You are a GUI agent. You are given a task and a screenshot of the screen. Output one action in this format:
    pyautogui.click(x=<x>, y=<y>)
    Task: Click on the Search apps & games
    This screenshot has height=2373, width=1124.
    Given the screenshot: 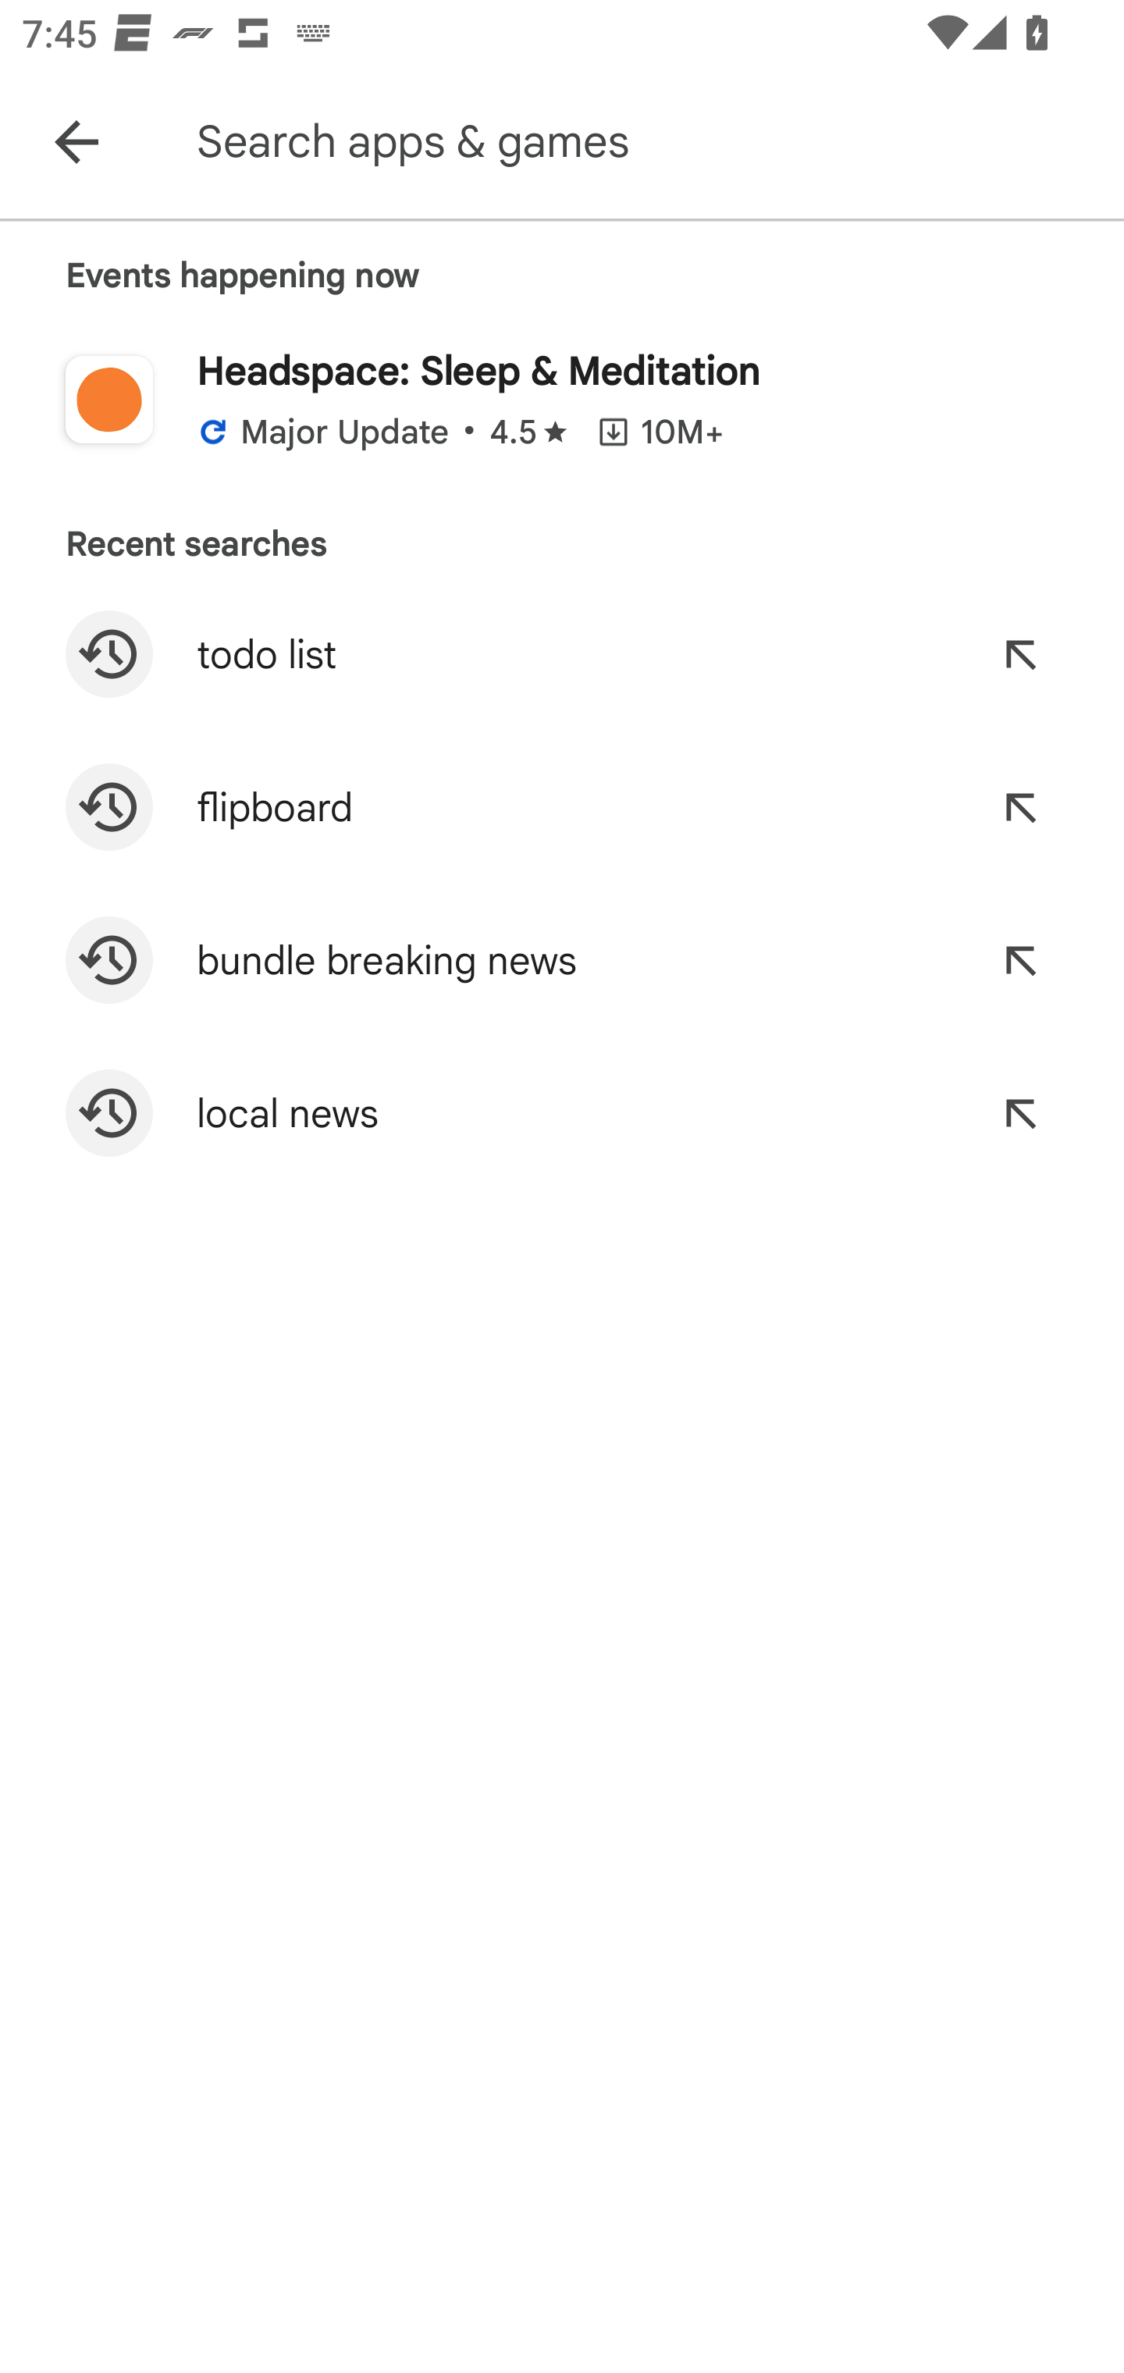 What is the action you would take?
    pyautogui.click(x=654, y=142)
    